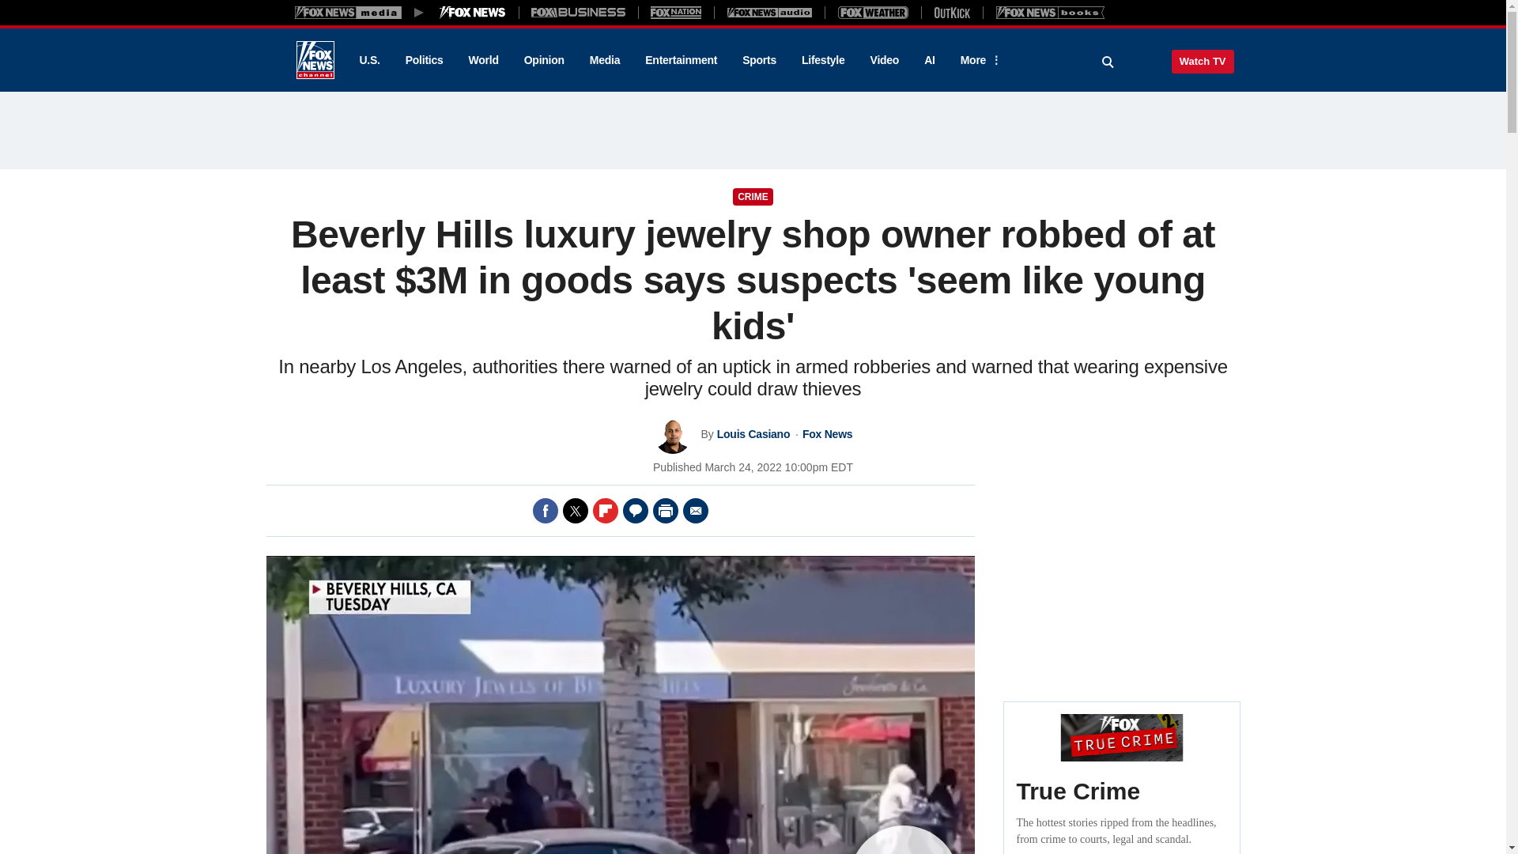 The image size is (1518, 854). I want to click on Lifestyle, so click(823, 60).